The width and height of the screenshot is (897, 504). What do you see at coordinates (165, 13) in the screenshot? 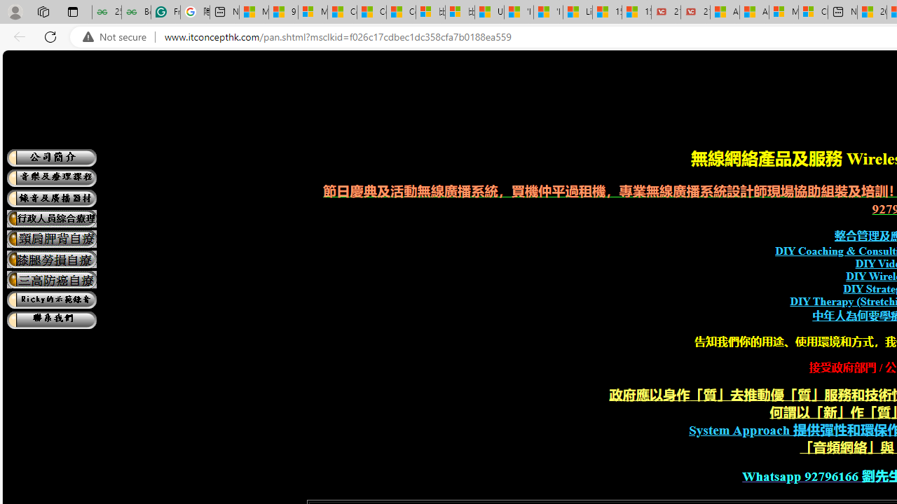
I see `Free AI Writing Assistance for Students | Grammarly` at bounding box center [165, 13].